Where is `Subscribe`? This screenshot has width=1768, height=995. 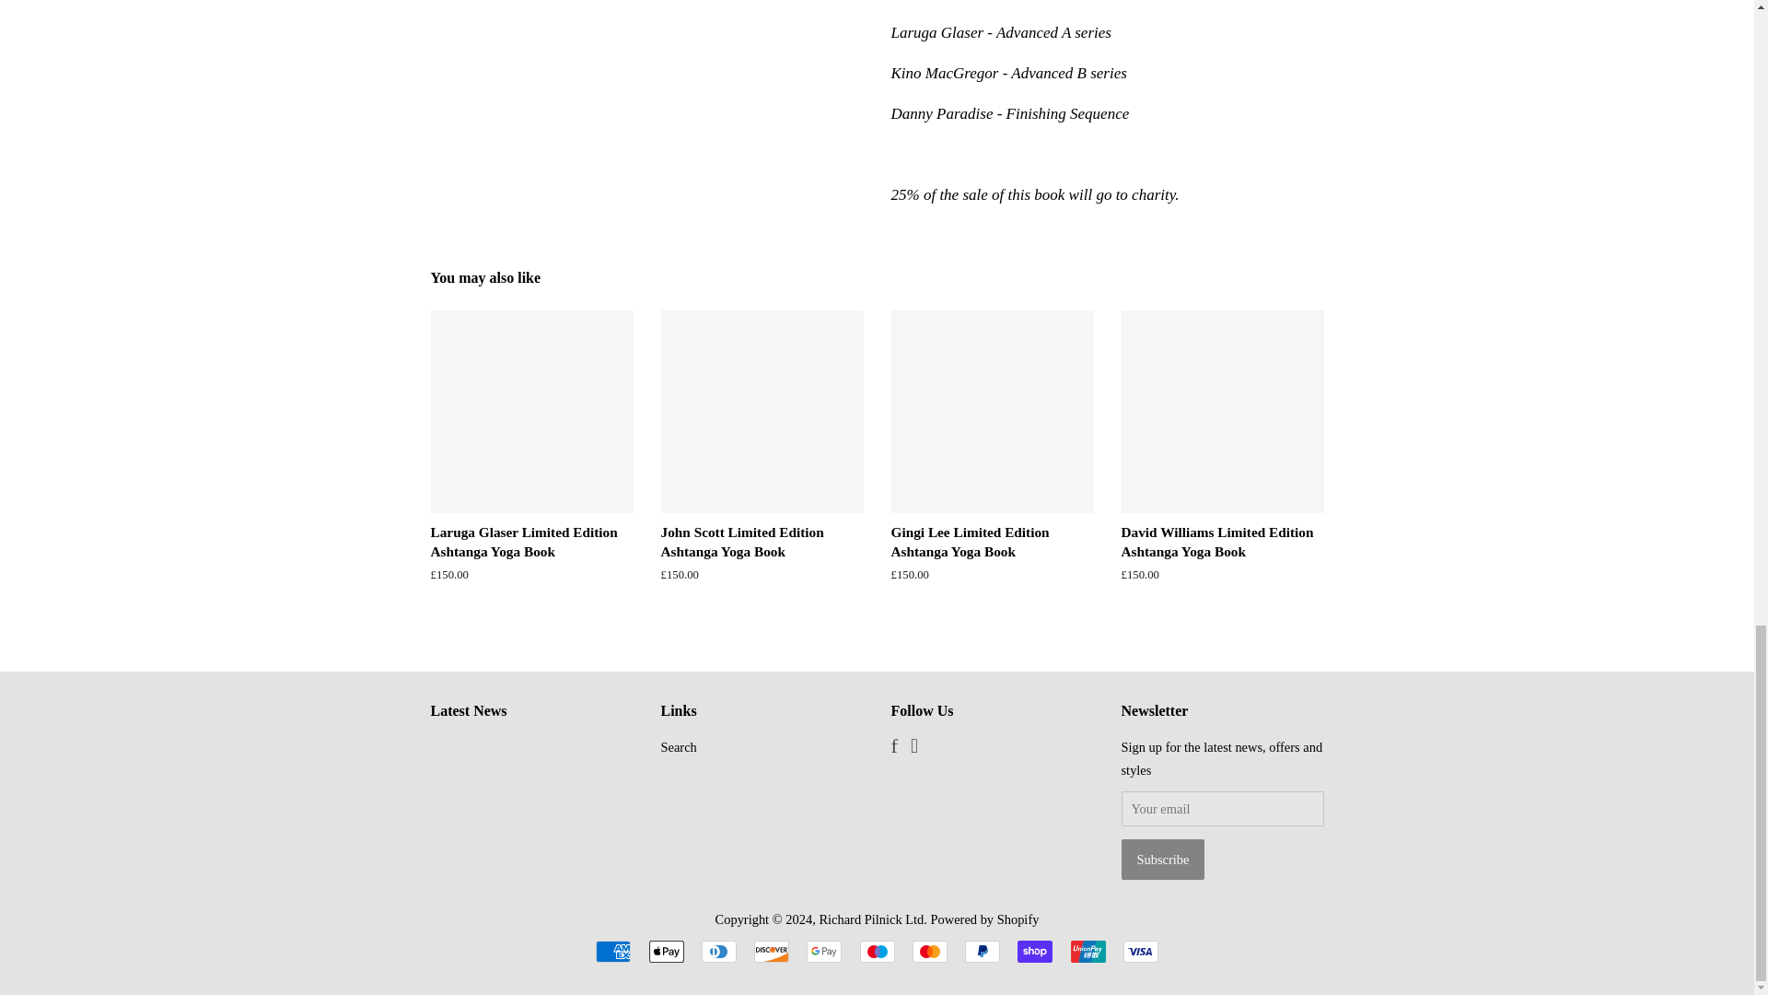
Subscribe is located at coordinates (1163, 859).